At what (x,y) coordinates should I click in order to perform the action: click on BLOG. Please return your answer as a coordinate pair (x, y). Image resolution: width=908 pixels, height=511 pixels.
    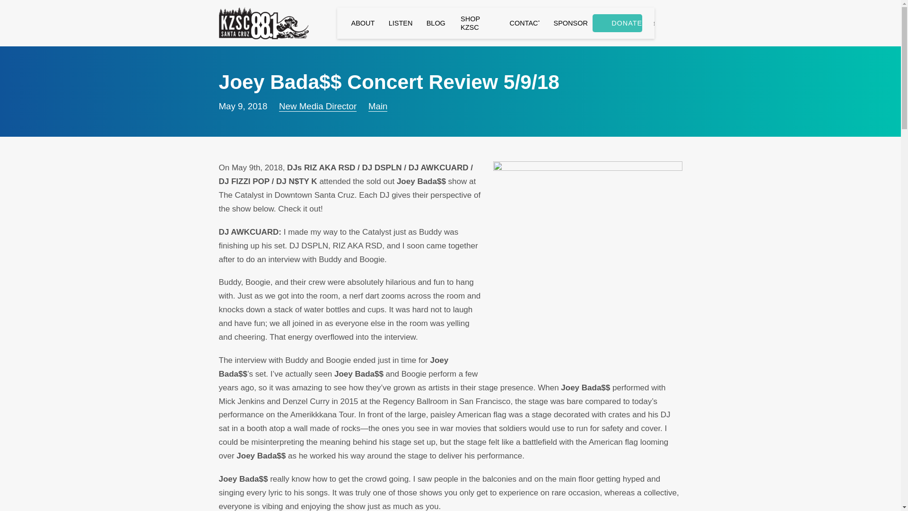
    Looking at the image, I should click on (429, 23).